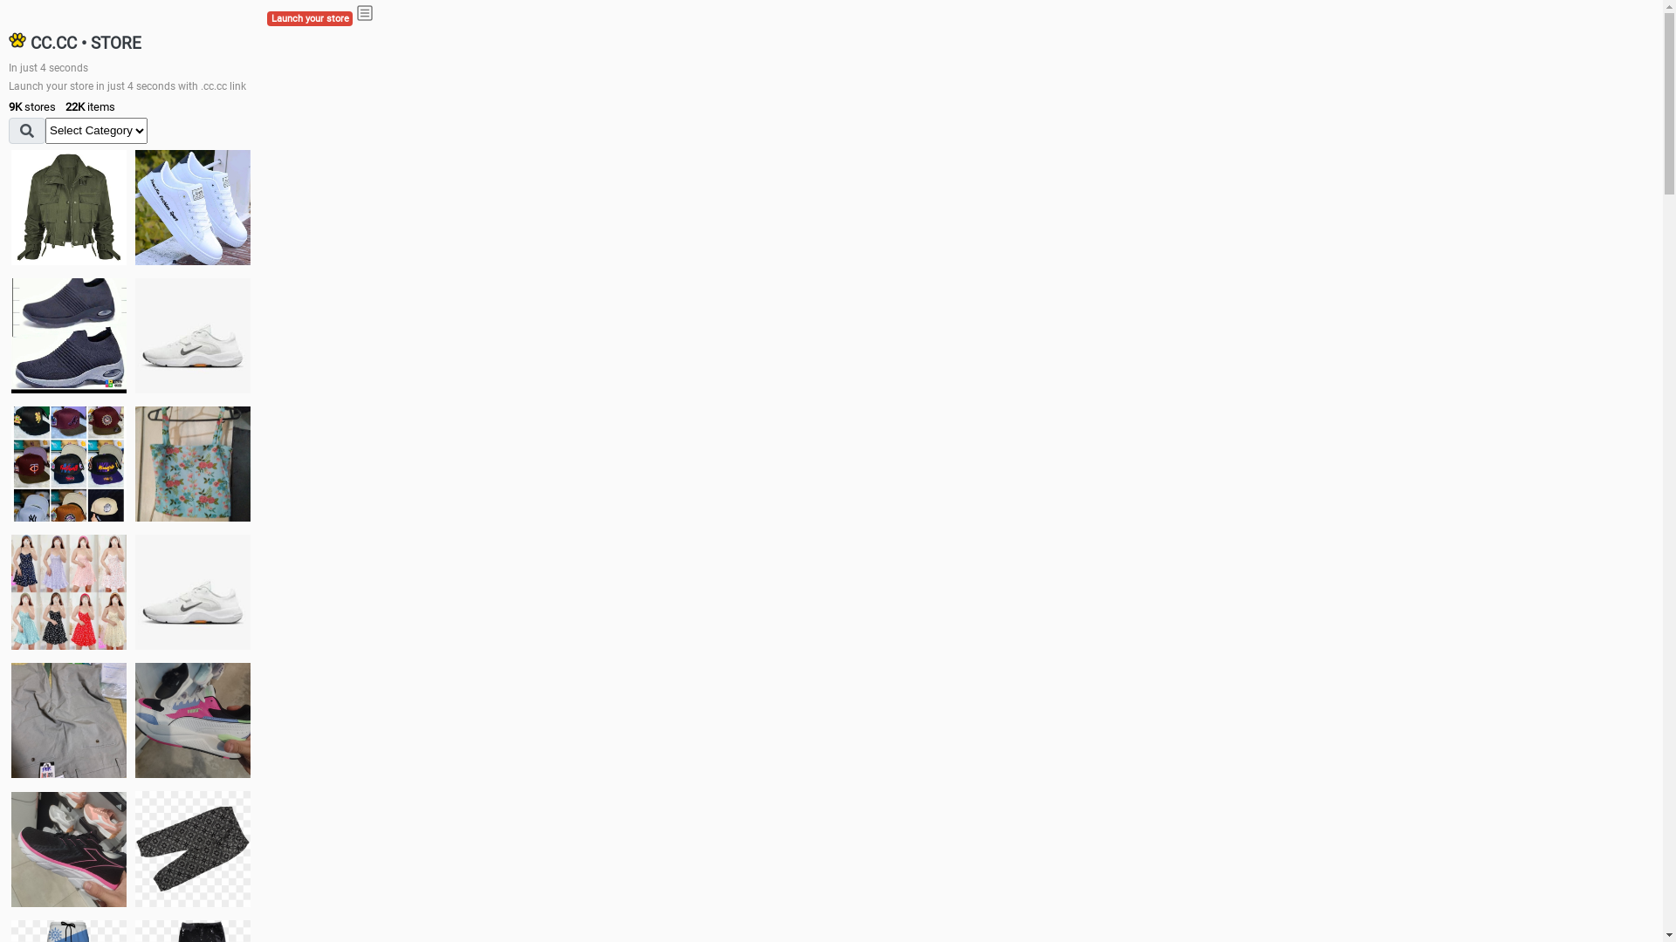 The width and height of the screenshot is (1676, 942). Describe the element at coordinates (193, 591) in the screenshot. I see `Shoes` at that location.